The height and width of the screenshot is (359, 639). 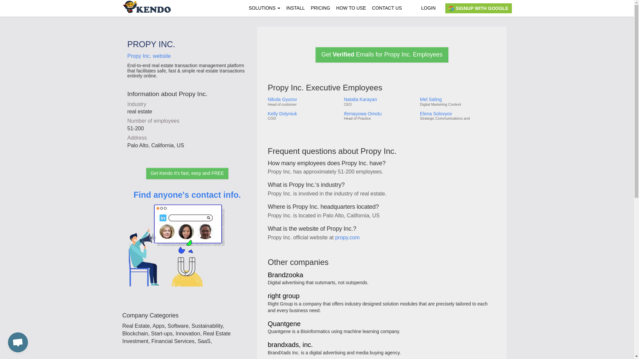 What do you see at coordinates (387, 8) in the screenshot?
I see `CONTACT US` at bounding box center [387, 8].